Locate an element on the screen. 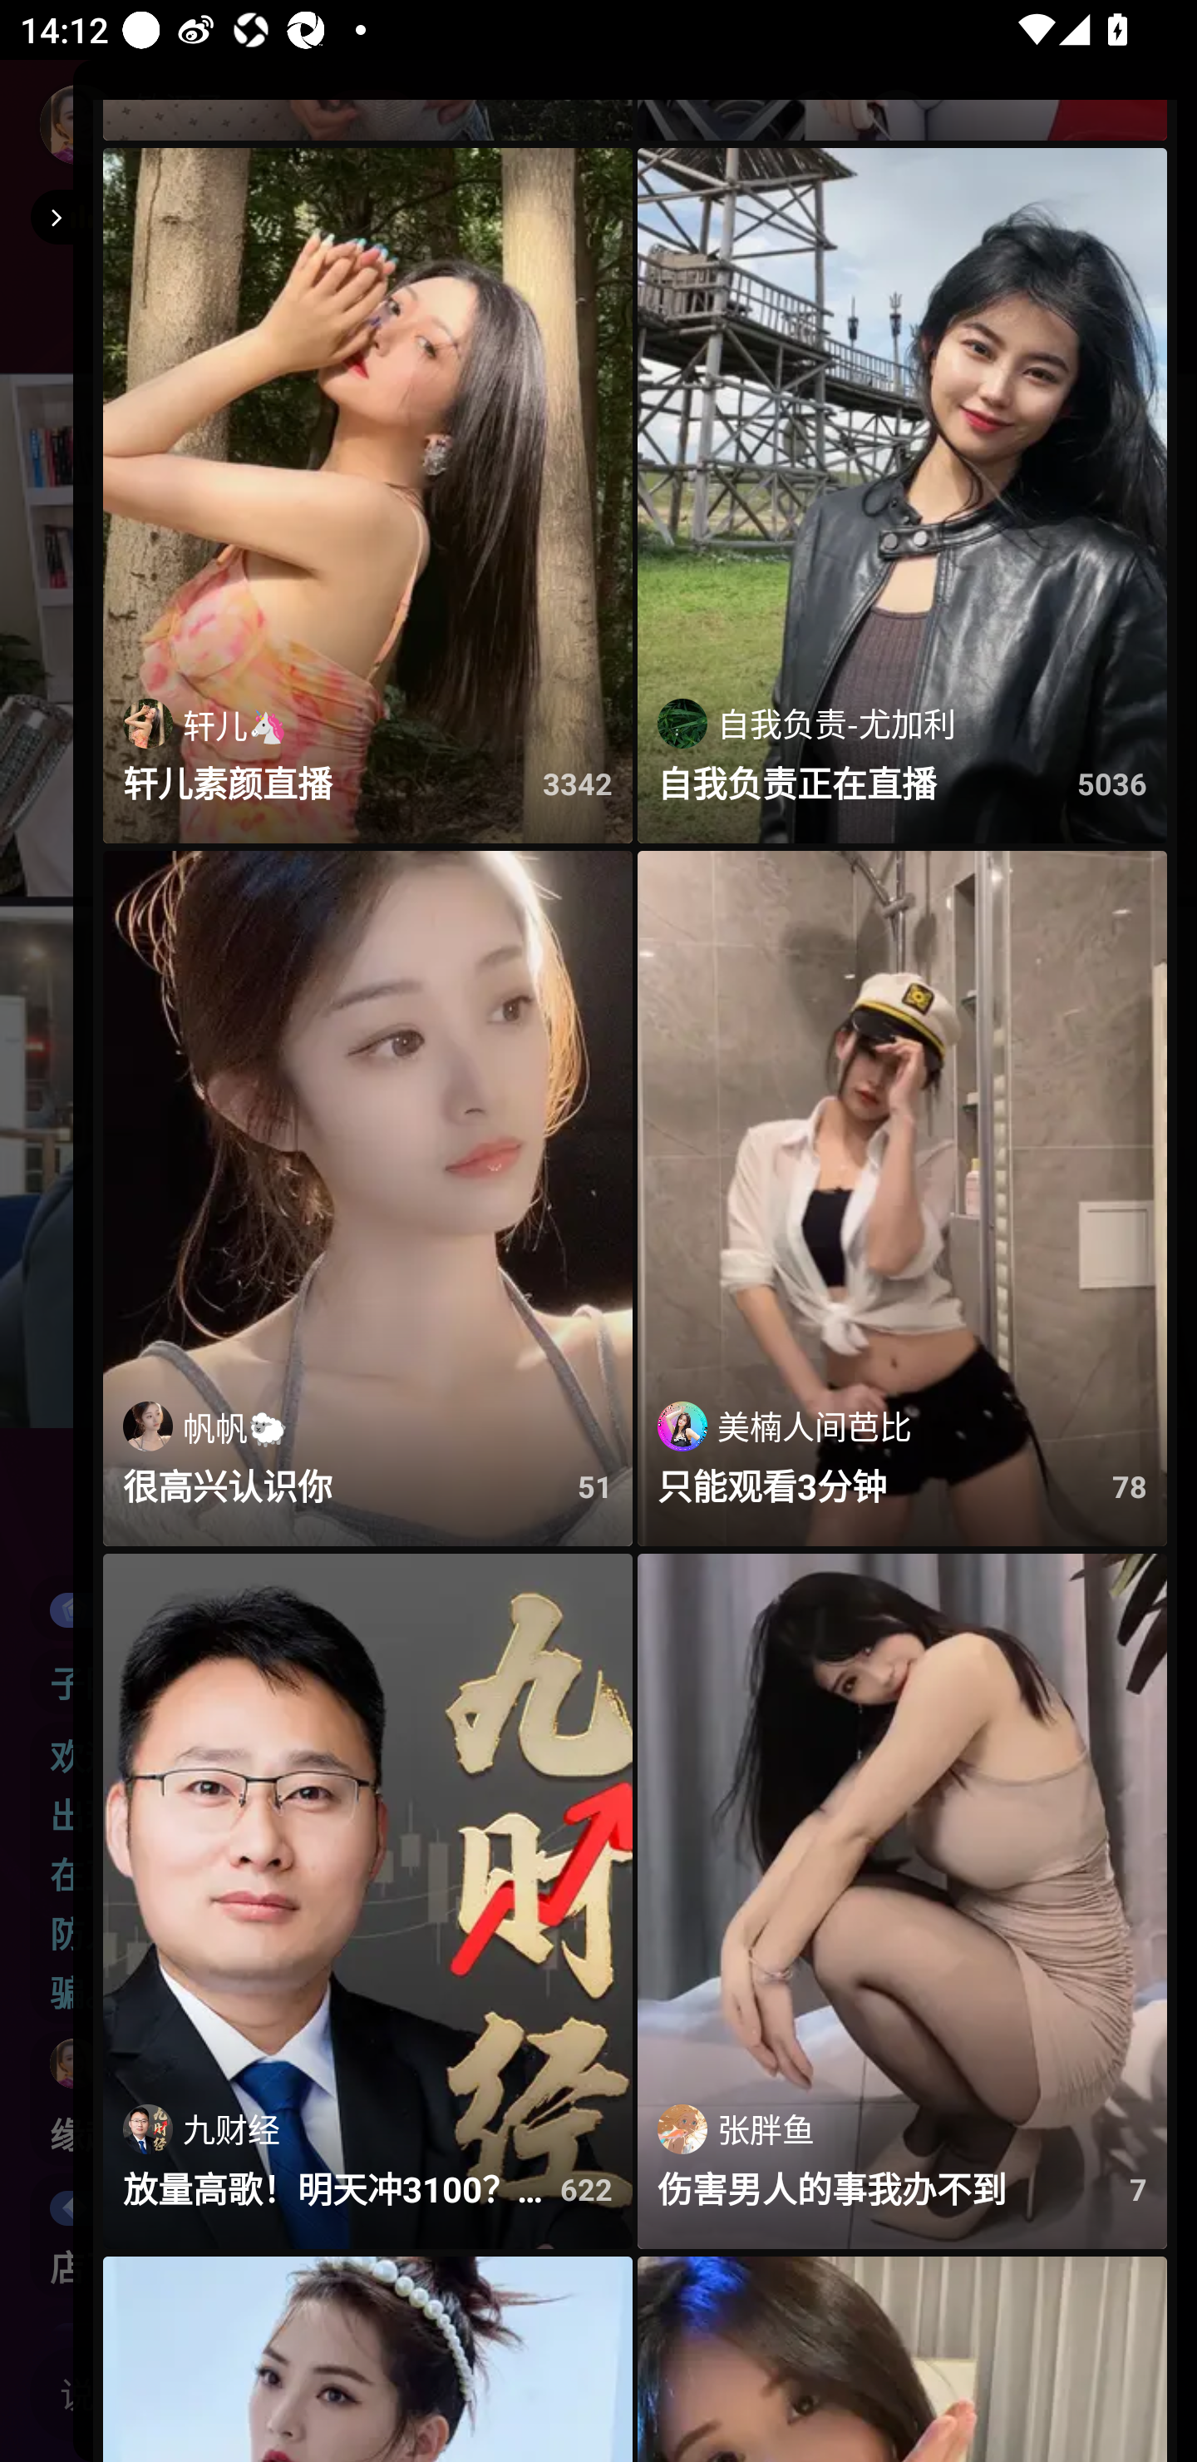 This screenshot has width=1197, height=2462. 返回 is located at coordinates (52, 216).